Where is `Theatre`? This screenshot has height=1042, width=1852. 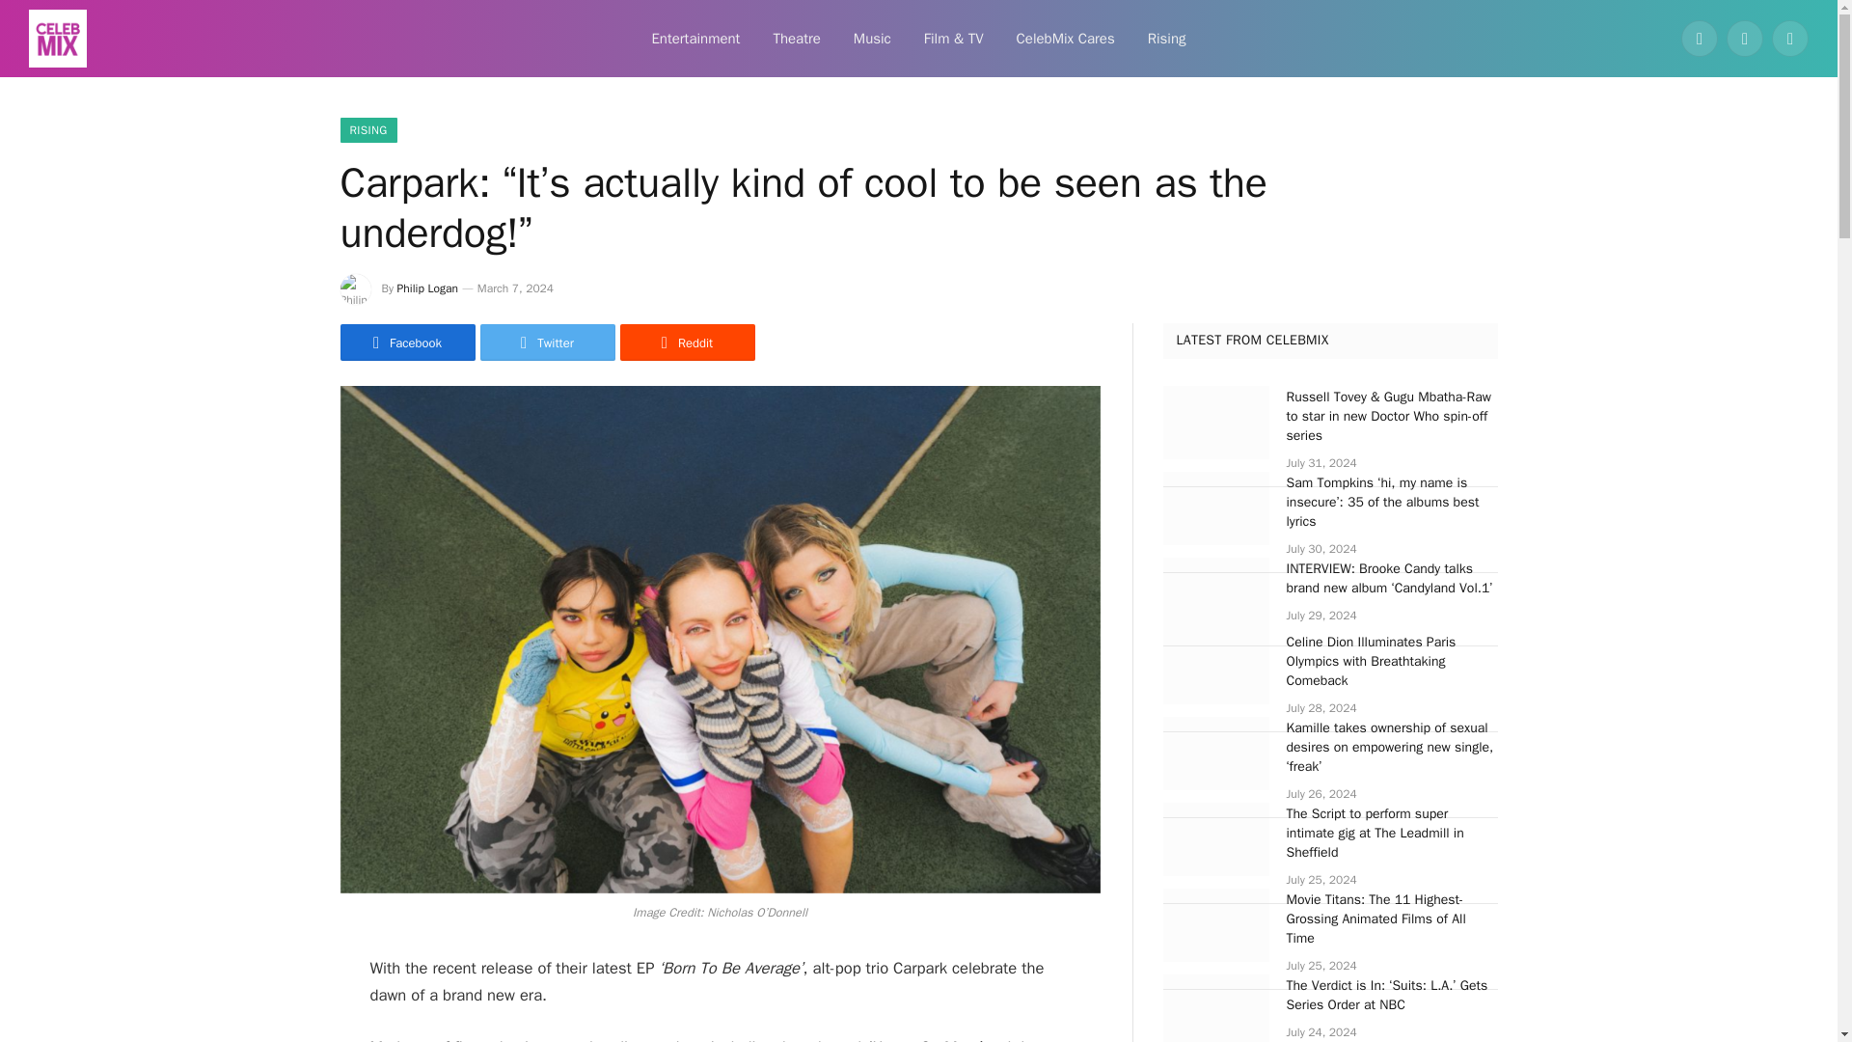 Theatre is located at coordinates (796, 39).